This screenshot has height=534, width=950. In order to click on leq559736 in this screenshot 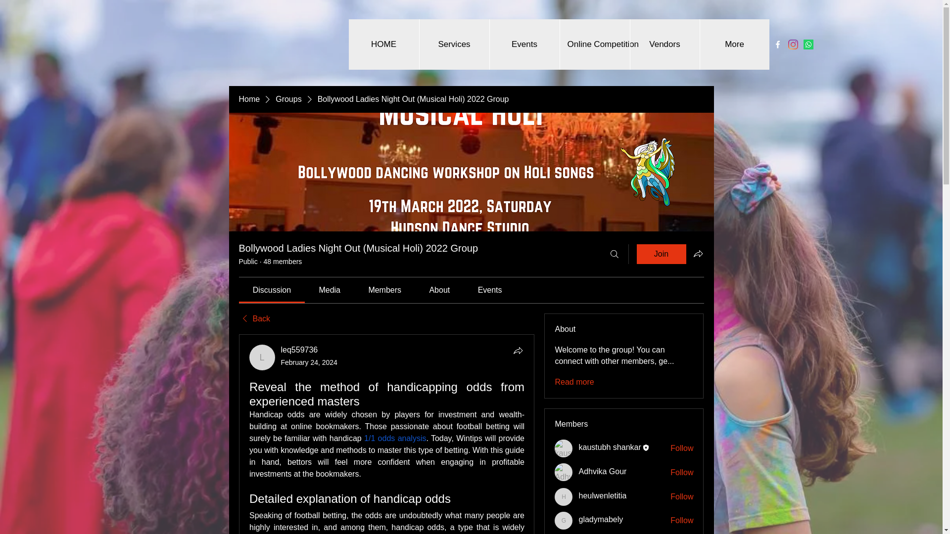, I will do `click(300, 350)`.